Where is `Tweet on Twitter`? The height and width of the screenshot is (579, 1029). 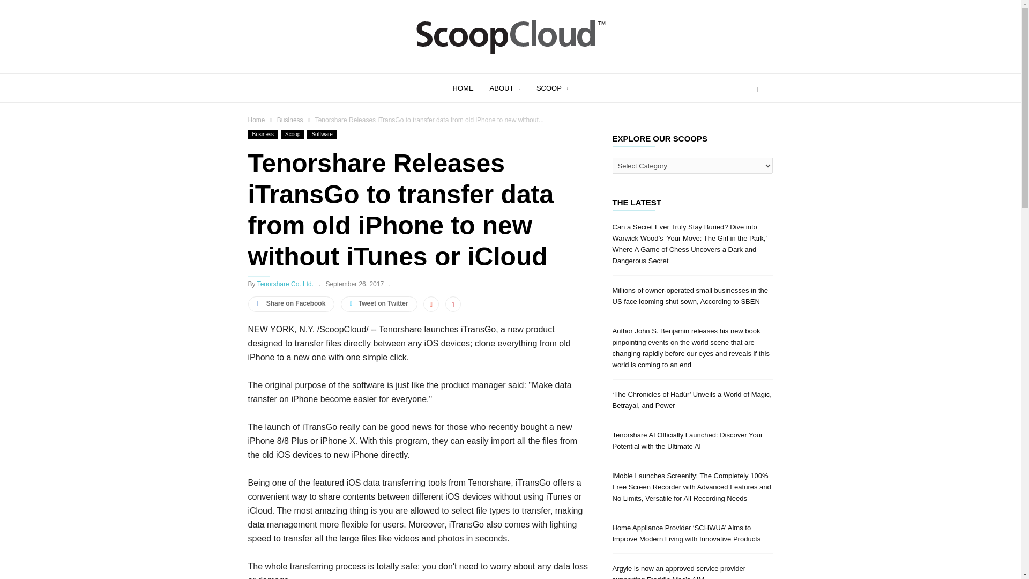 Tweet on Twitter is located at coordinates (379, 304).